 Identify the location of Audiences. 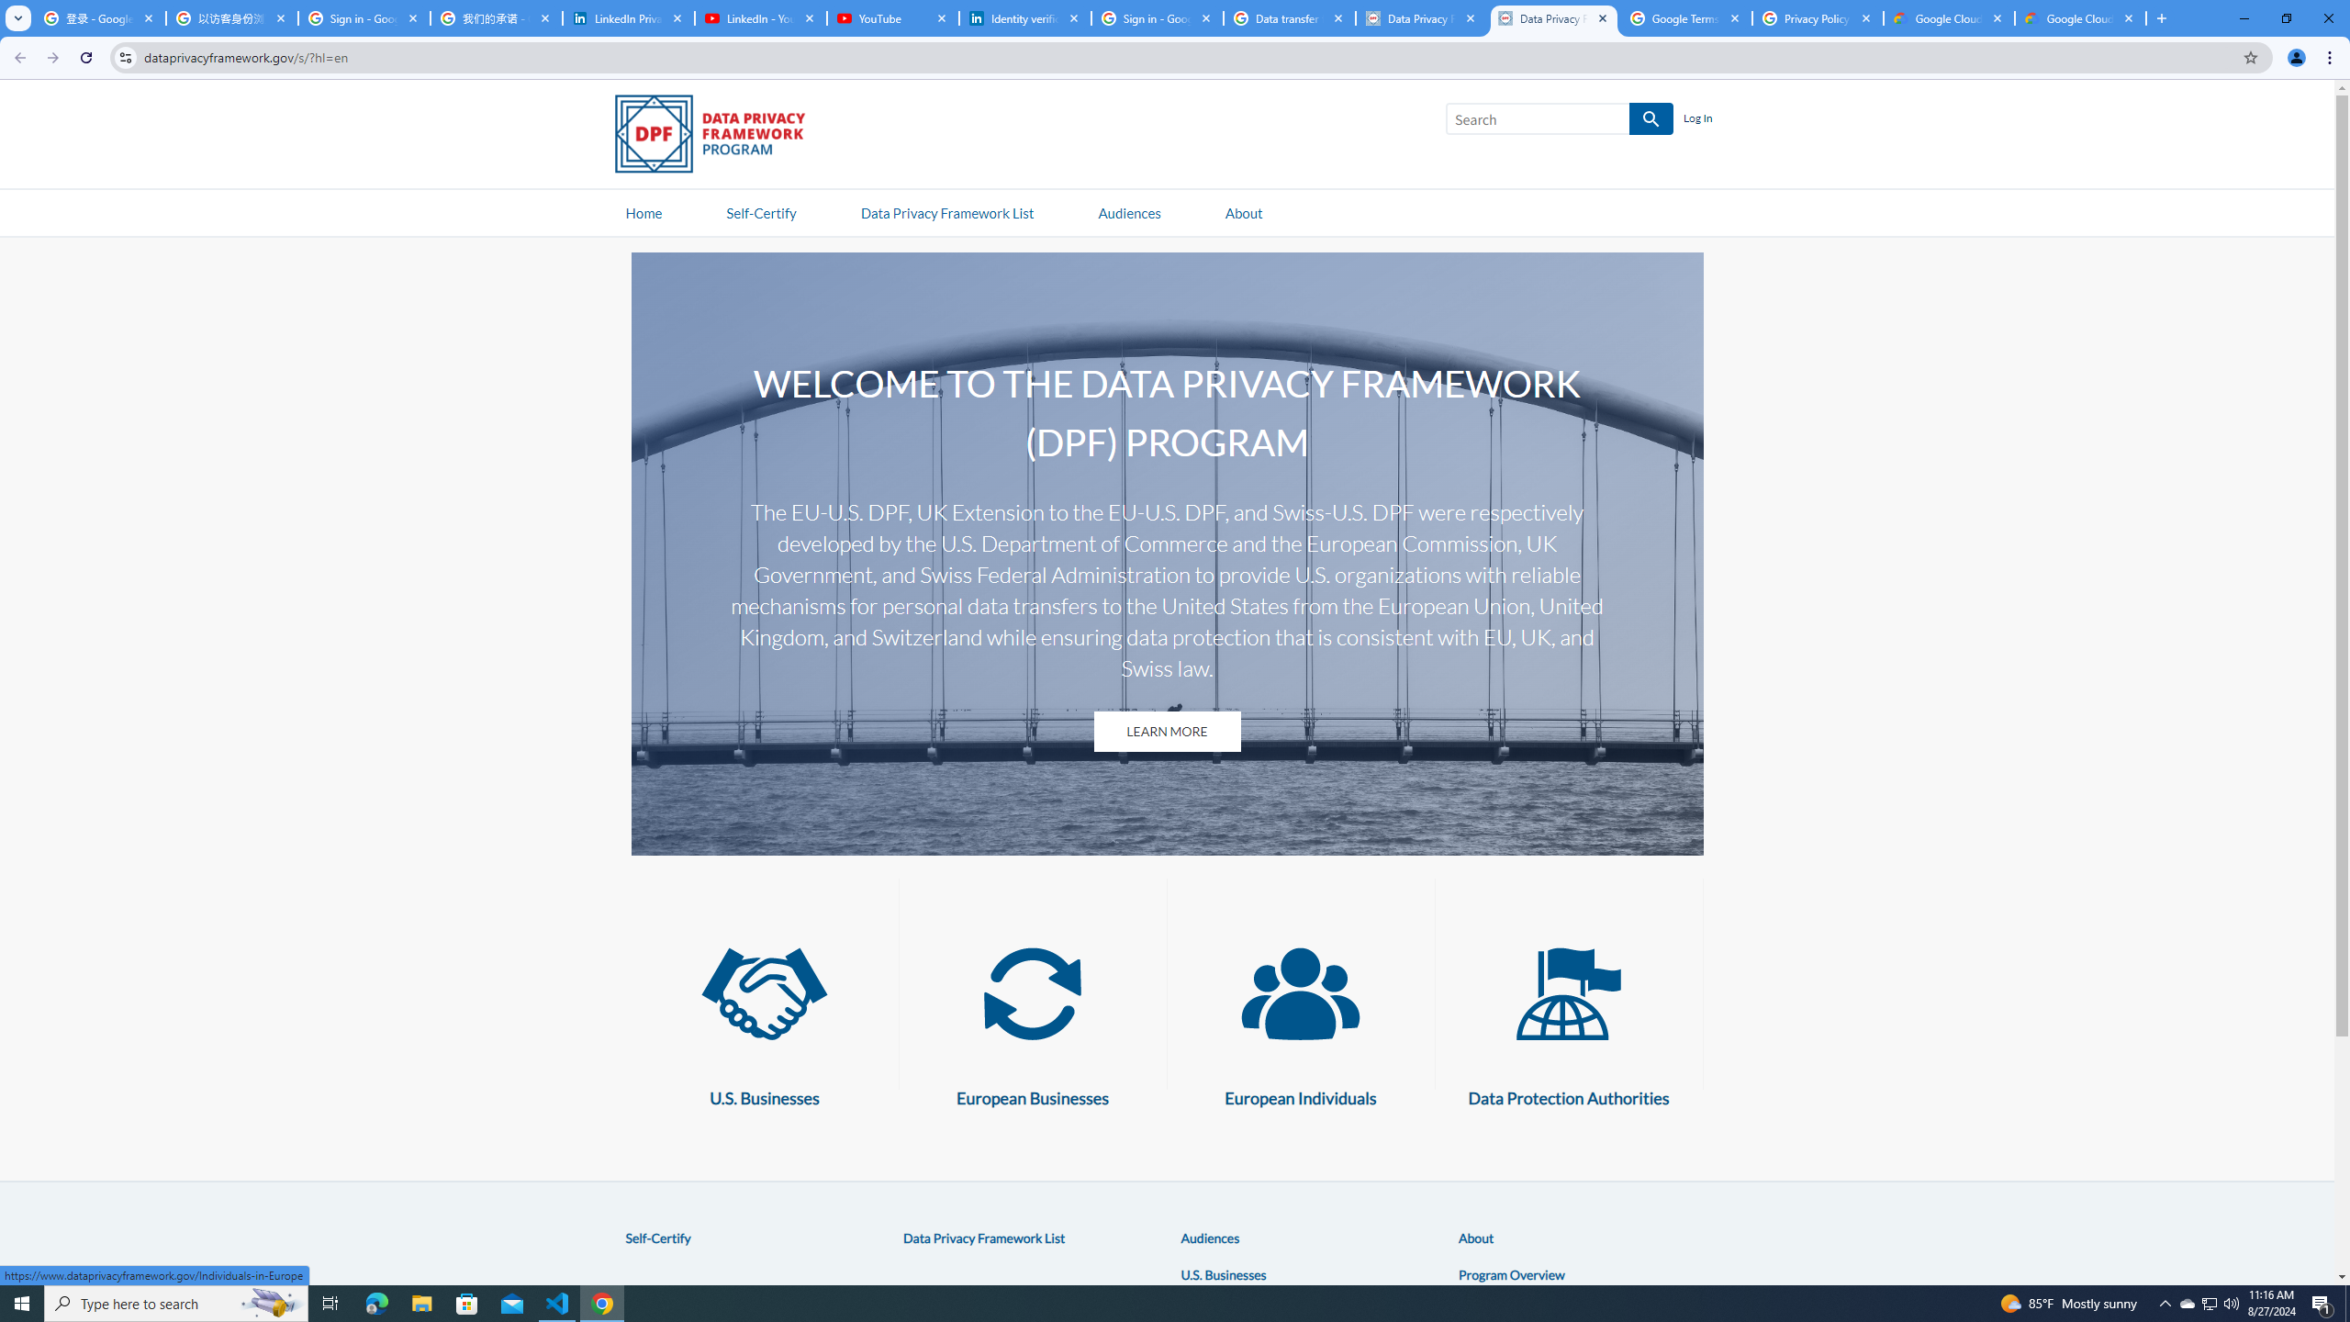
(1210, 1238).